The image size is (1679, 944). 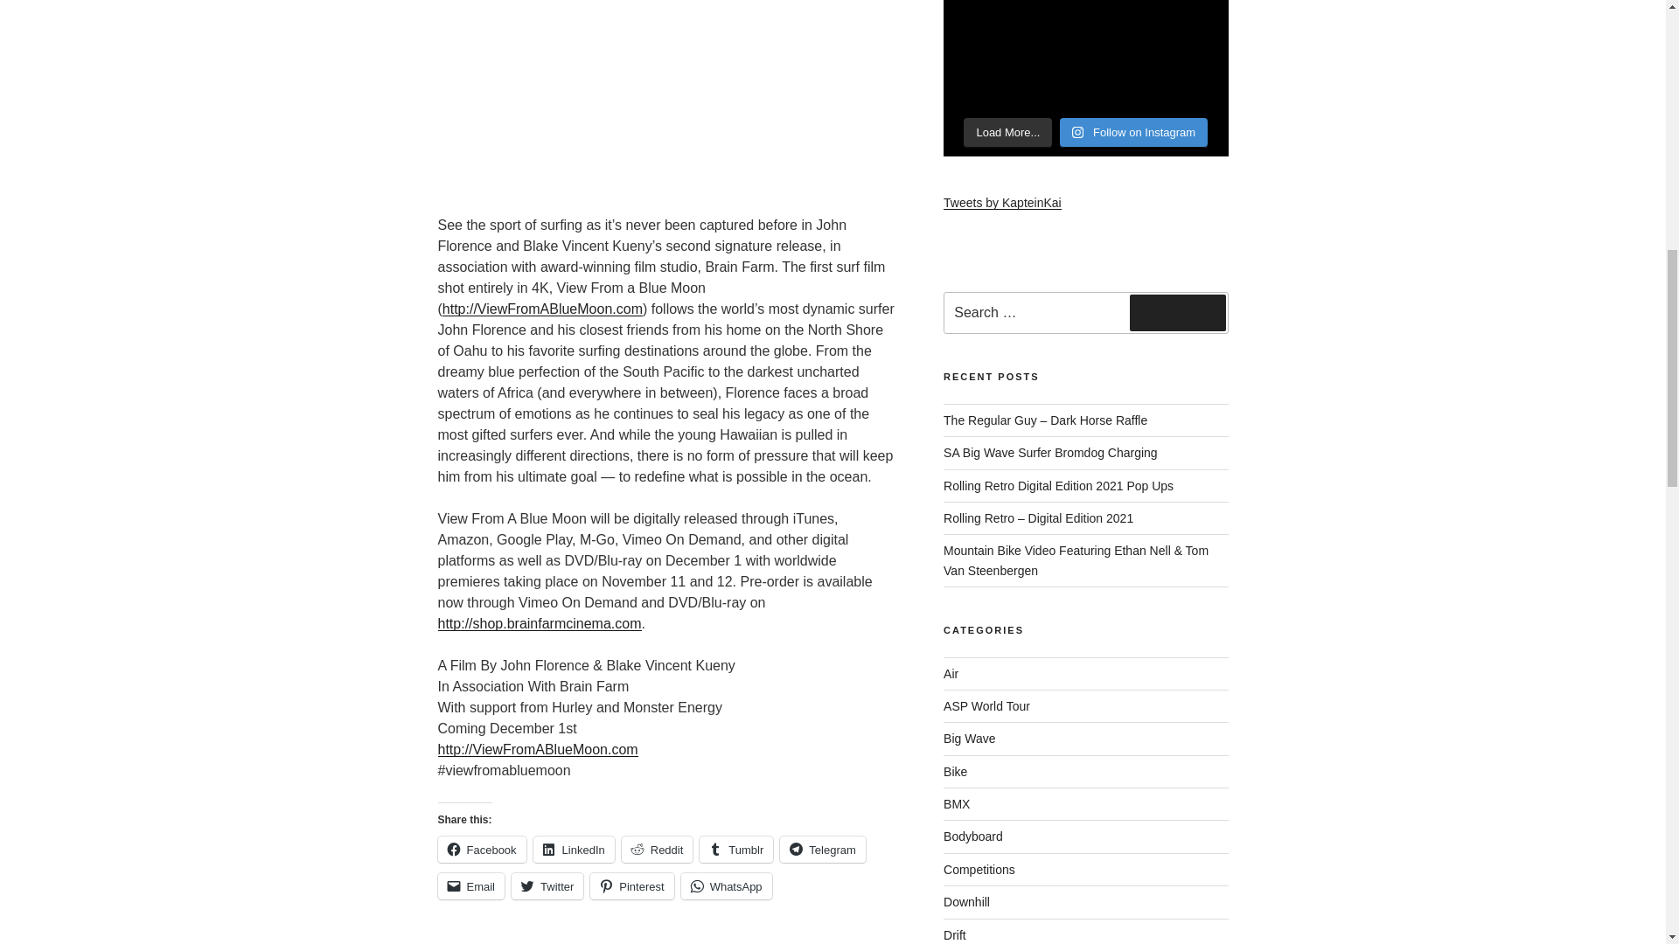 What do you see at coordinates (736, 850) in the screenshot?
I see `Tumblr` at bounding box center [736, 850].